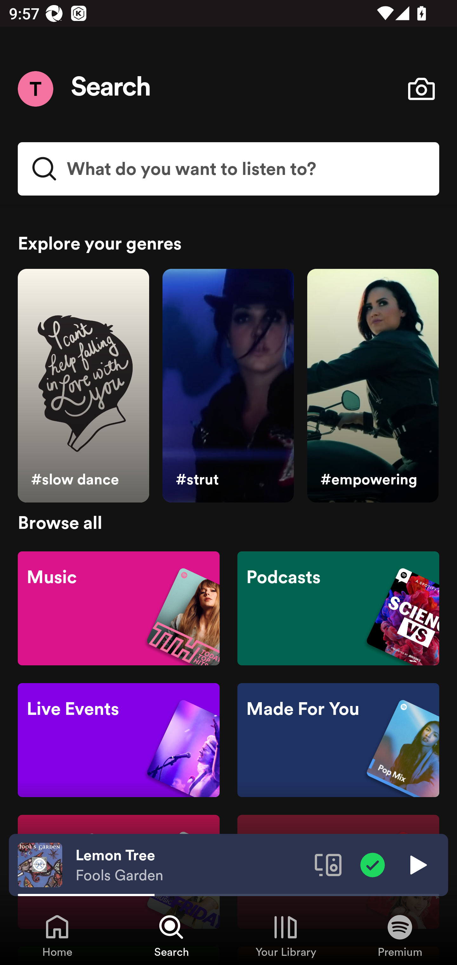  Describe the element at coordinates (119, 608) in the screenshot. I see `Music` at that location.